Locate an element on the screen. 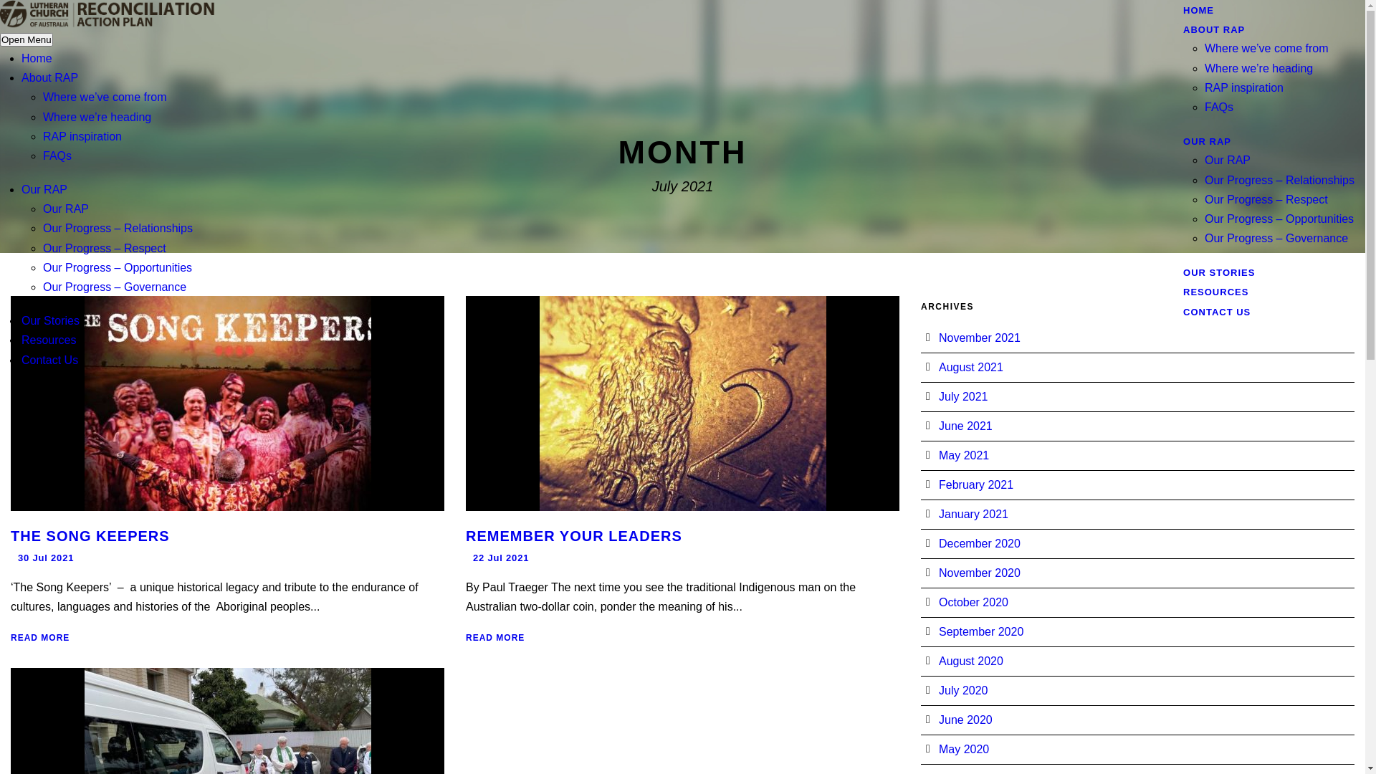  RAP inspiration is located at coordinates (1244, 87).